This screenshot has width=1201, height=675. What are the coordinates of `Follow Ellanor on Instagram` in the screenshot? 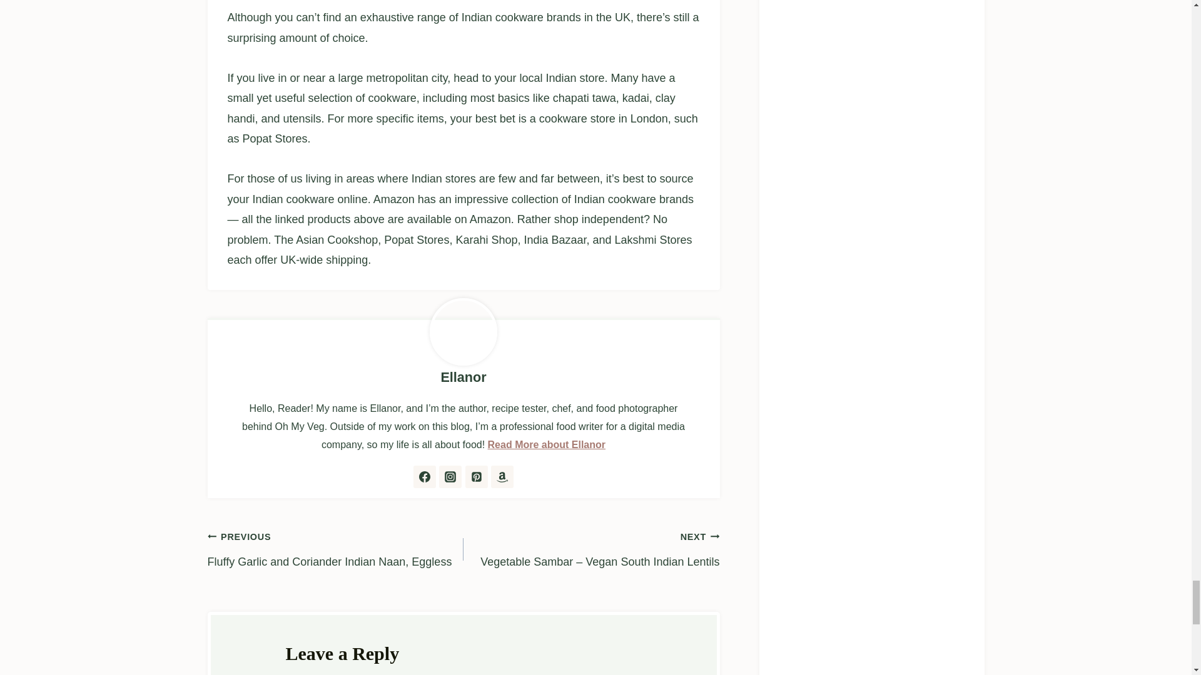 It's located at (450, 476).